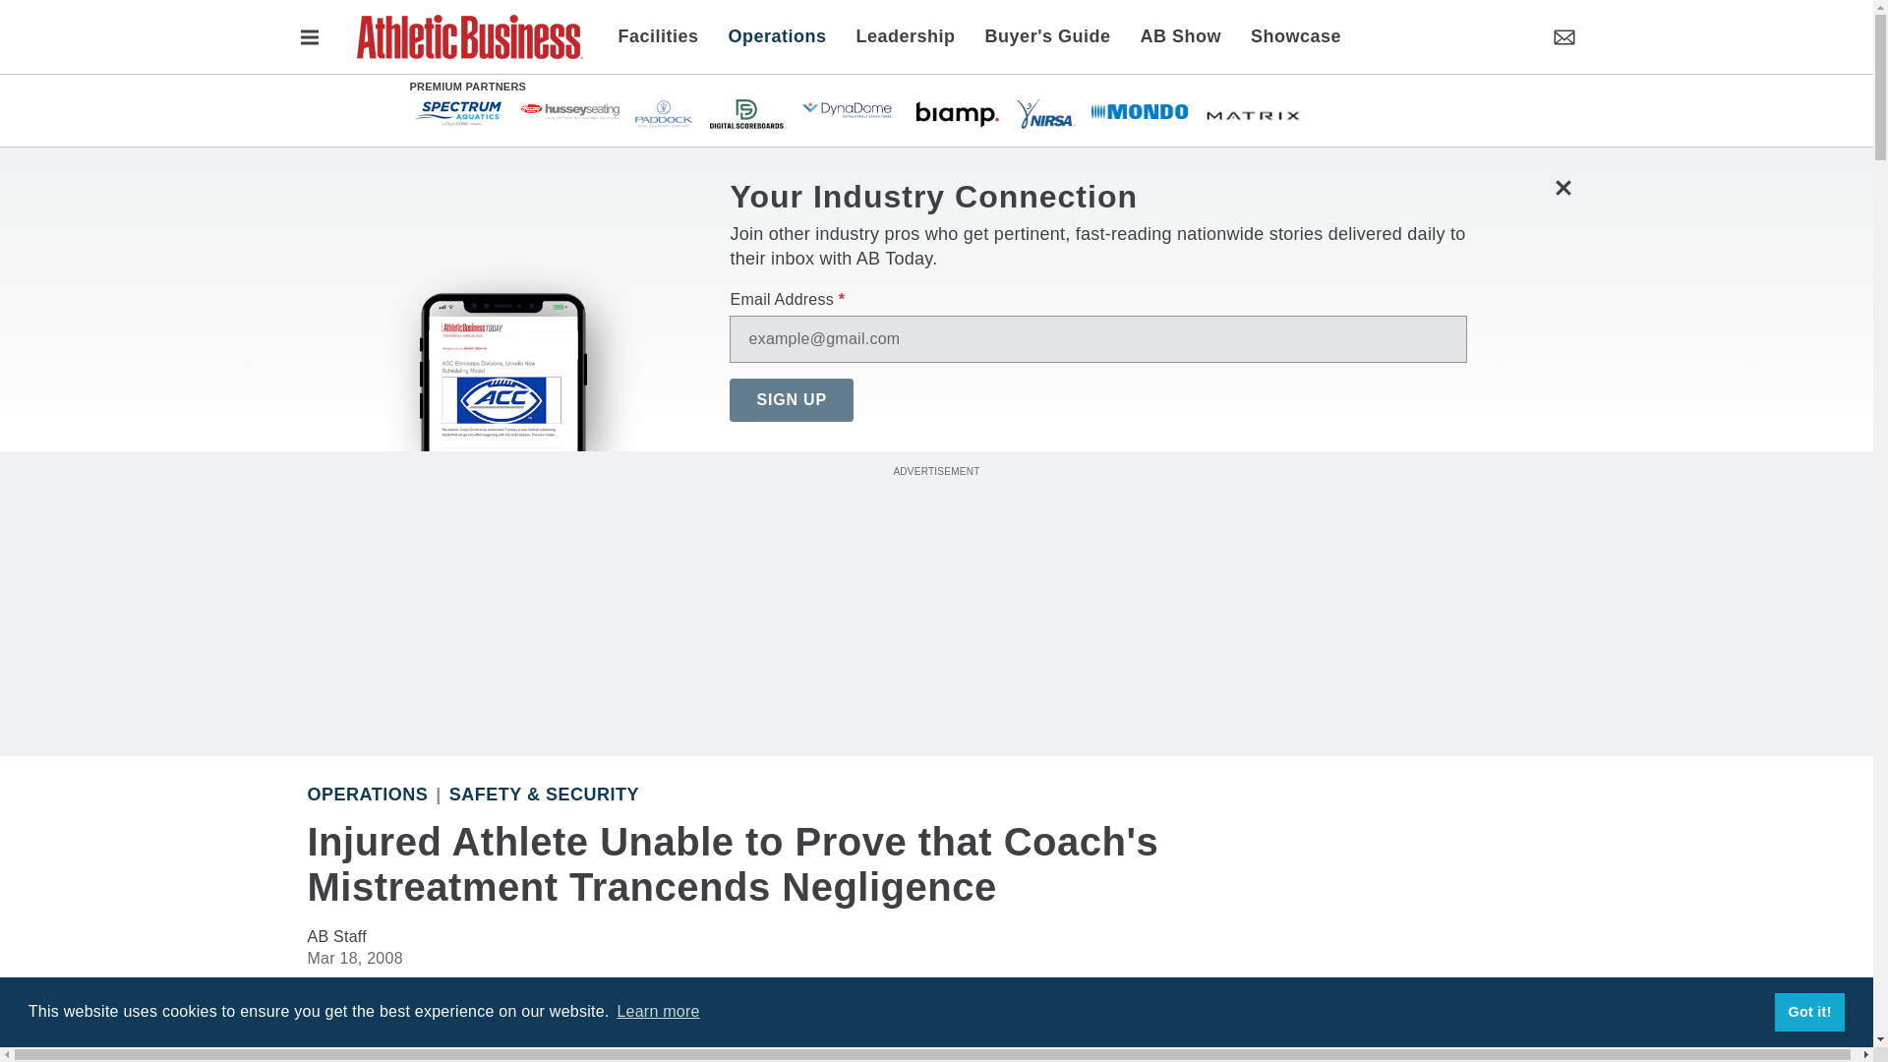  Describe the element at coordinates (1255, 112) in the screenshot. I see `Matrix Fitness` at that location.